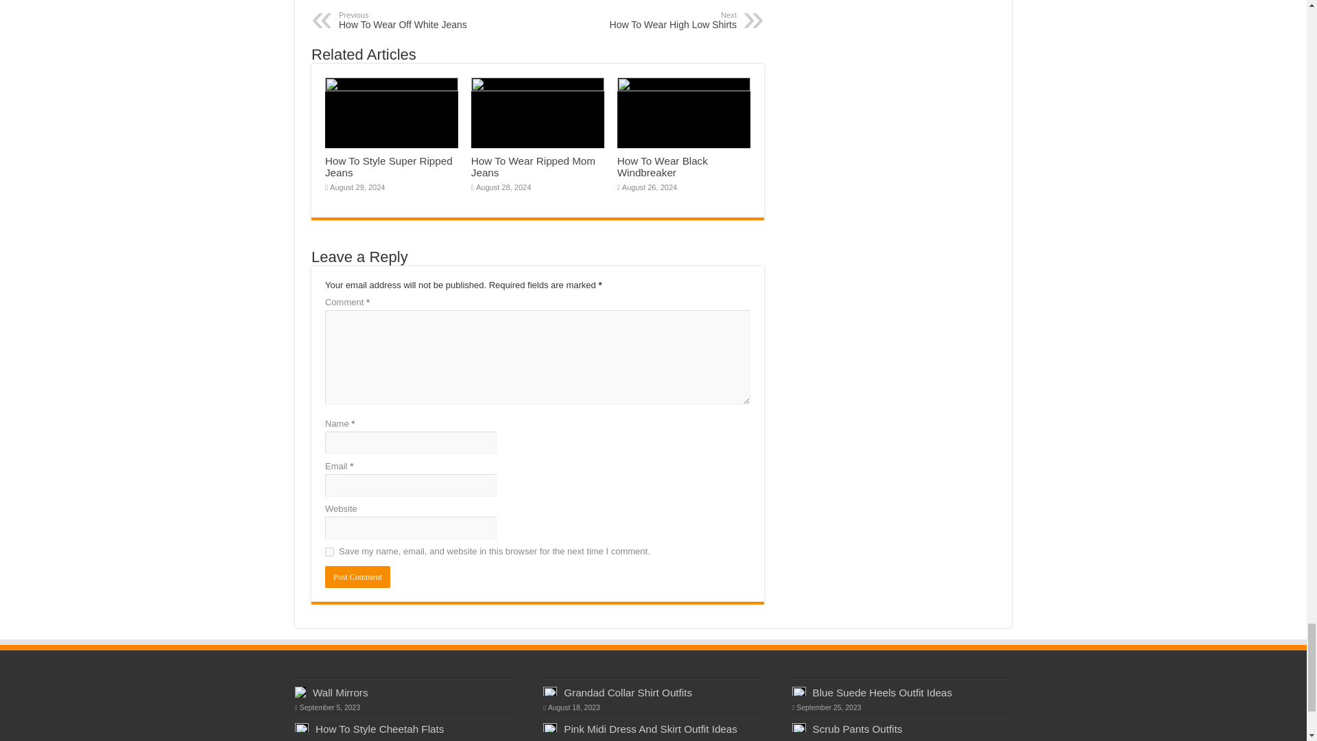  What do you see at coordinates (389, 166) in the screenshot?
I see `yes` at bounding box center [389, 166].